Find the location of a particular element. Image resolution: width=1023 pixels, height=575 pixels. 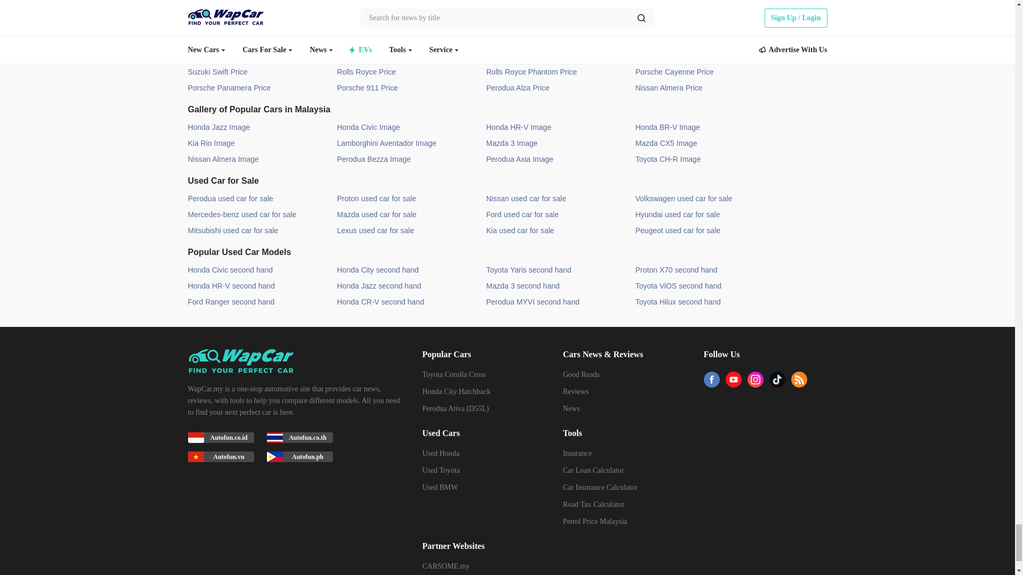

facebook is located at coordinates (711, 382).